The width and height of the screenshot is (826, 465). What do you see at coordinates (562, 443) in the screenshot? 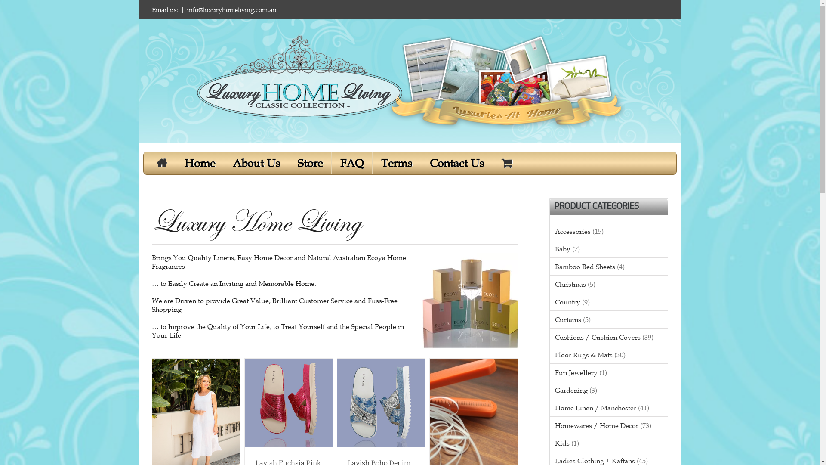
I see `Kids` at bounding box center [562, 443].